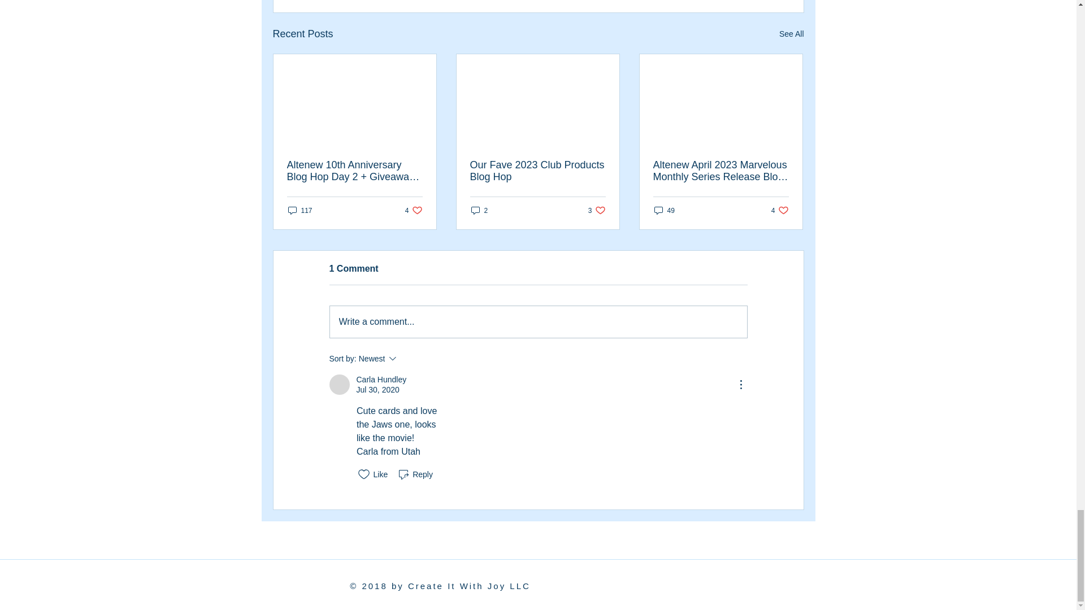 The image size is (1085, 610). What do you see at coordinates (381, 380) in the screenshot?
I see `Write a comment...` at bounding box center [381, 380].